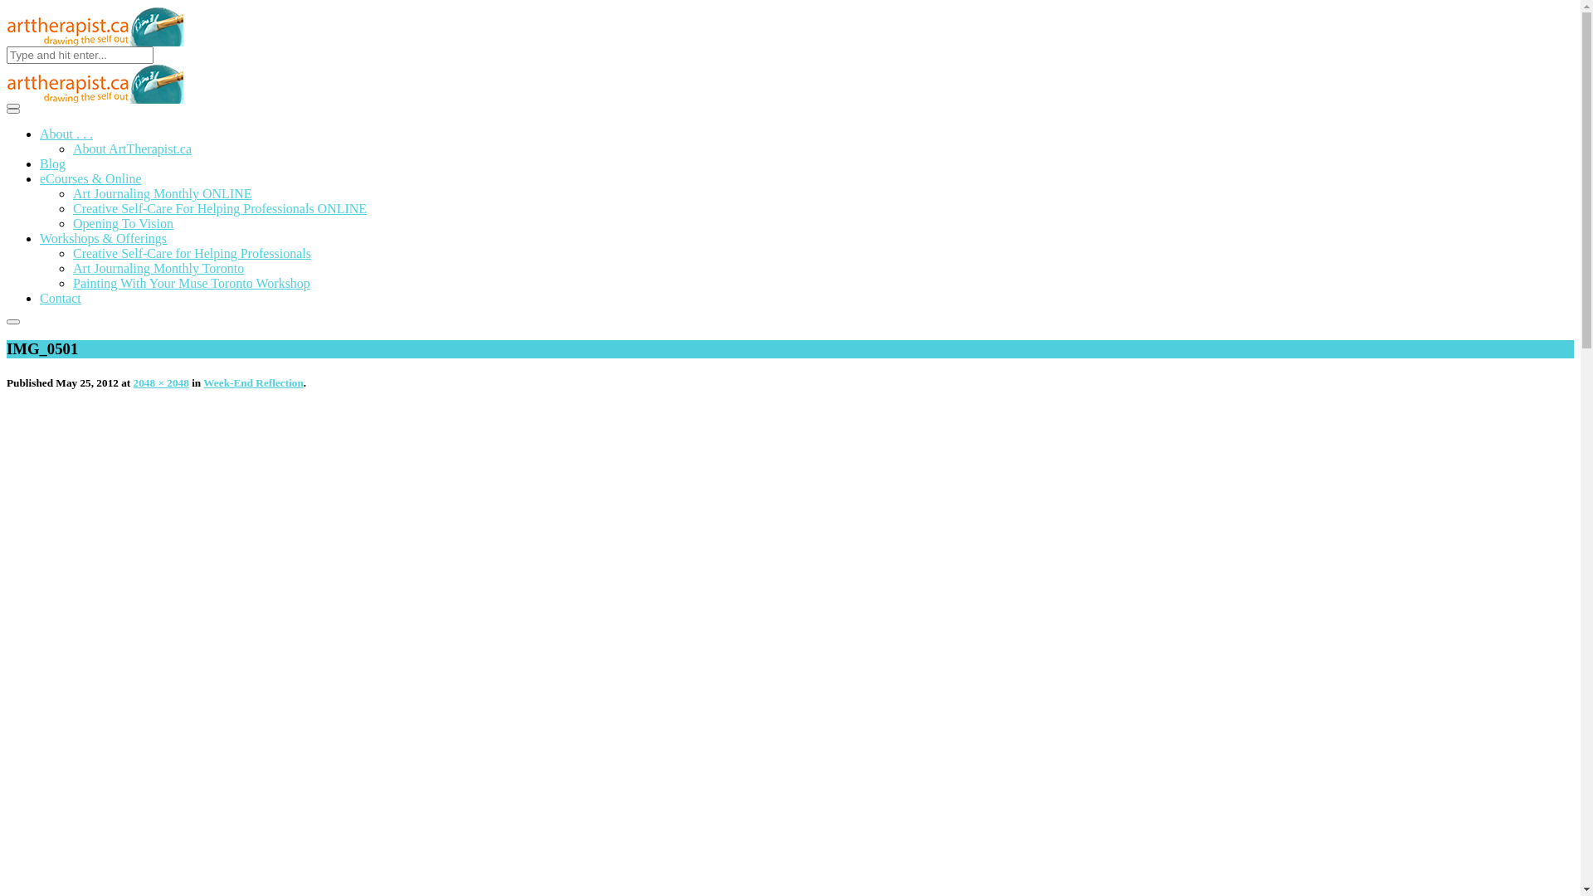  Describe the element at coordinates (53, 164) in the screenshot. I see `Blog` at that location.